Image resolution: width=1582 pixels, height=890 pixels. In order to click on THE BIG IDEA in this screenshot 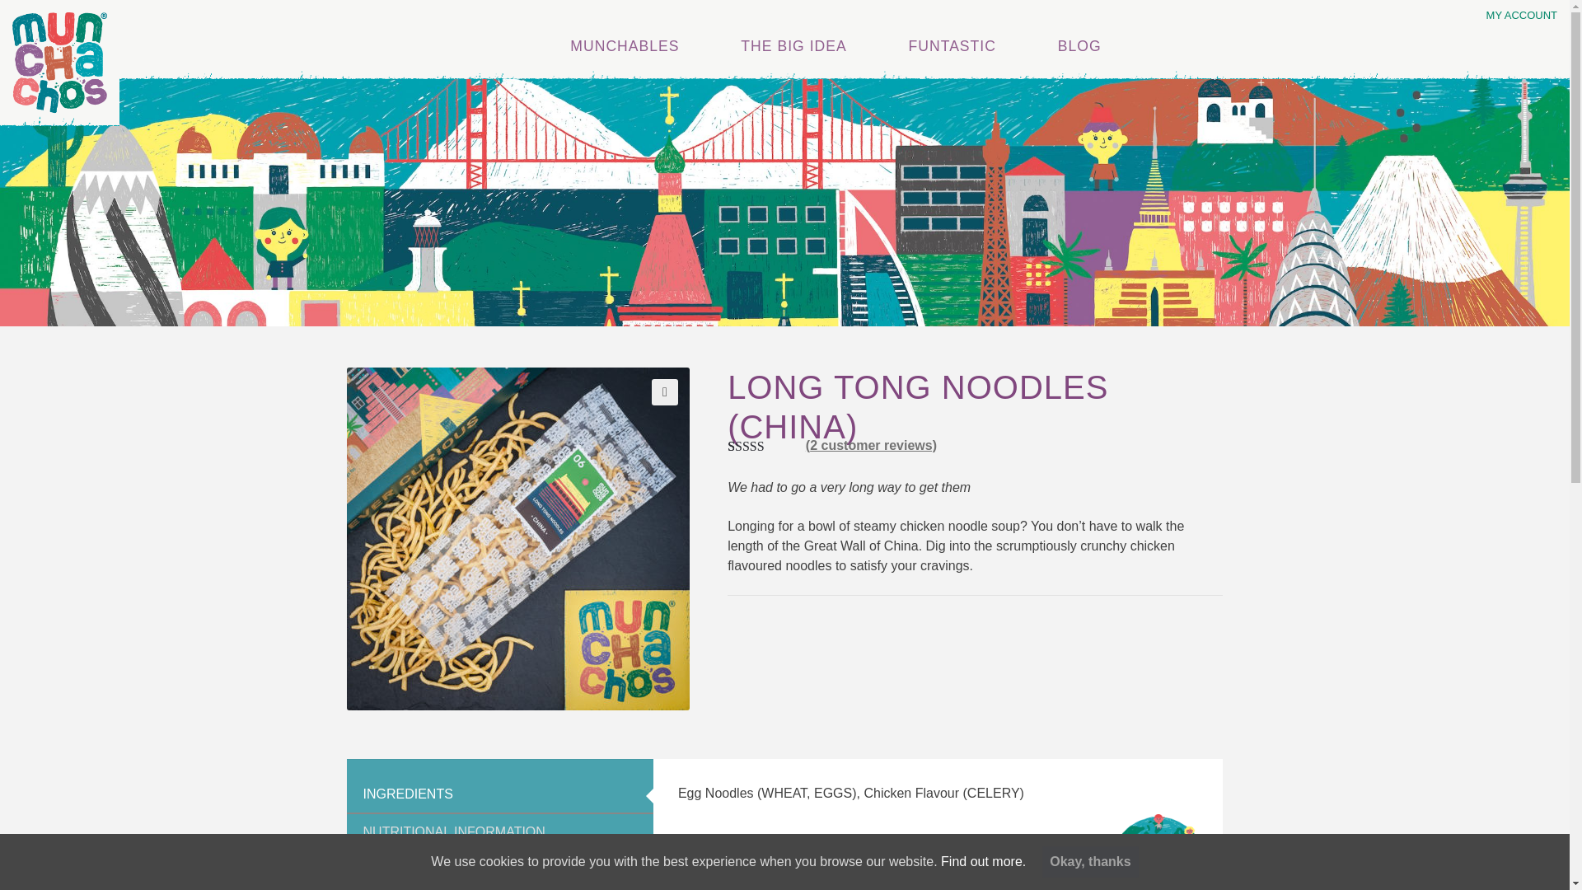, I will do `click(794, 35)`.